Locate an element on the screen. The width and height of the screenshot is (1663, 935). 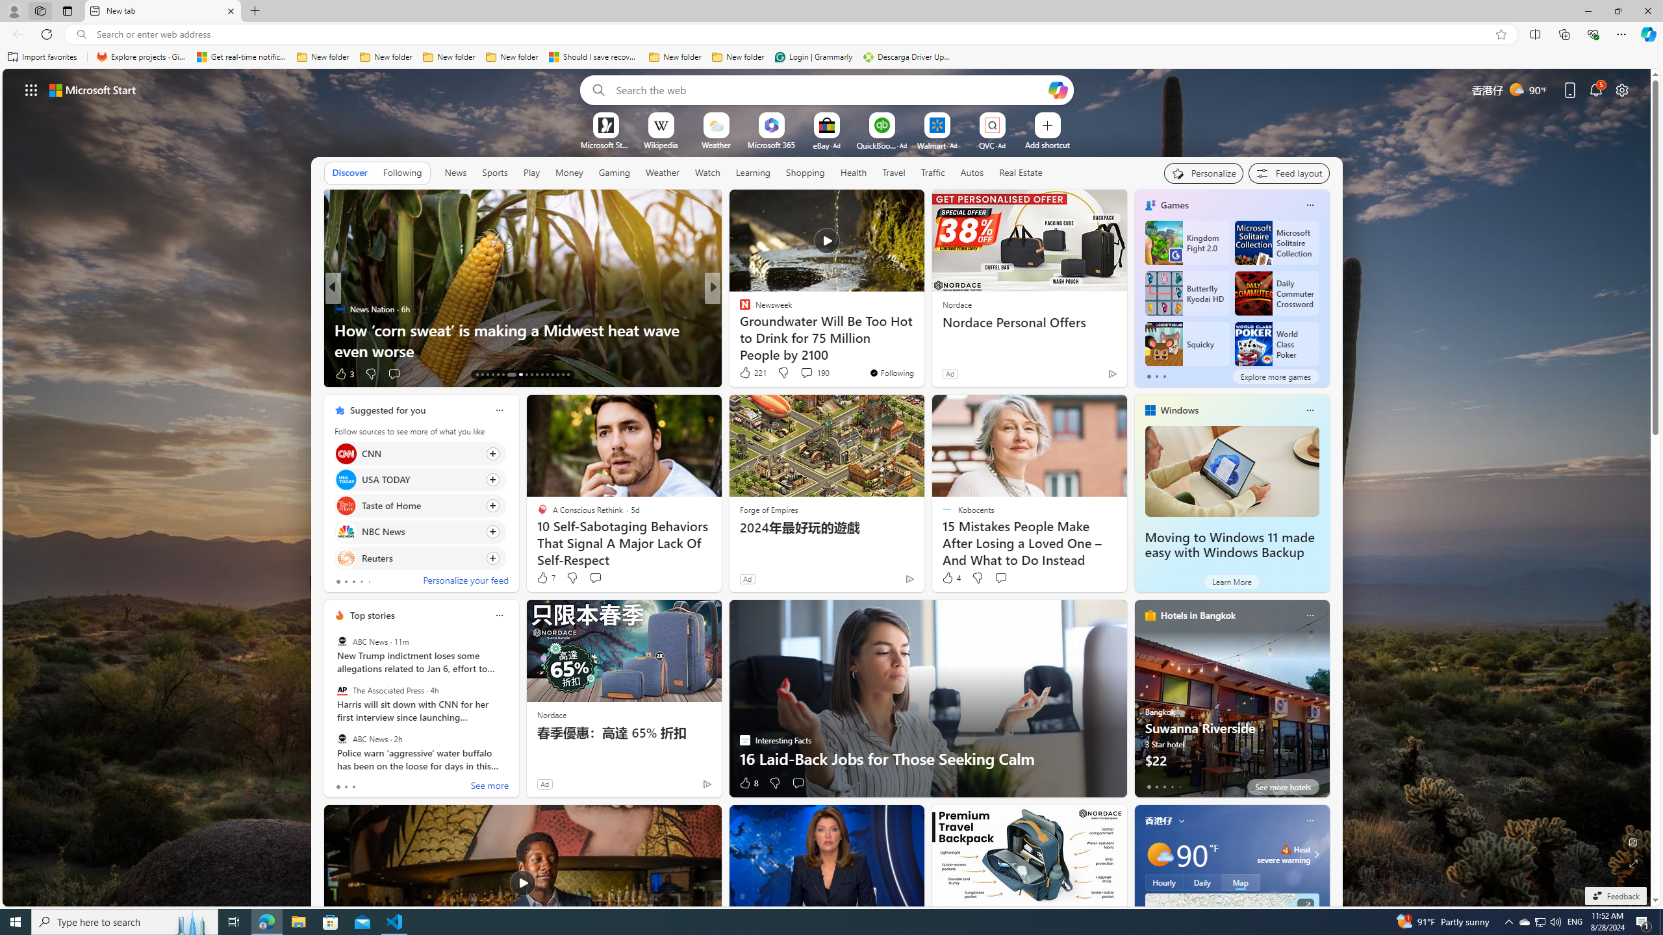
221 Like is located at coordinates (752, 373).